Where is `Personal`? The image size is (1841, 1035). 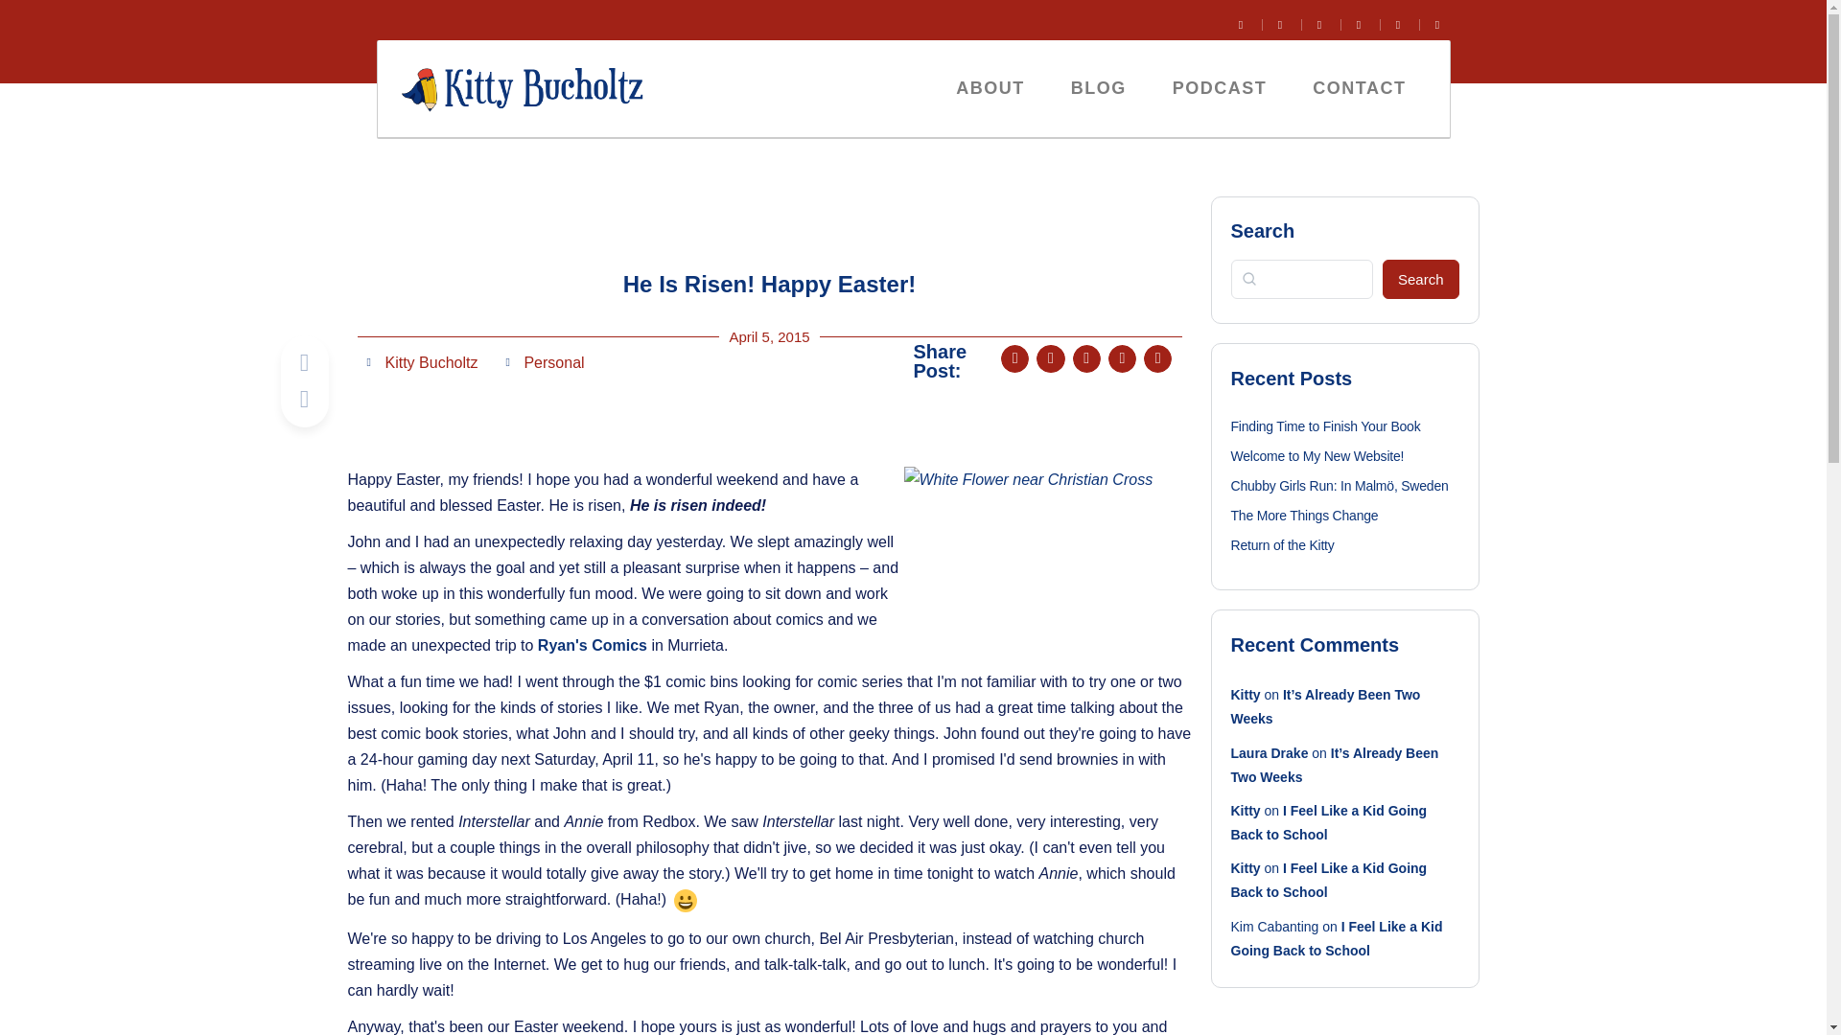 Personal is located at coordinates (552, 362).